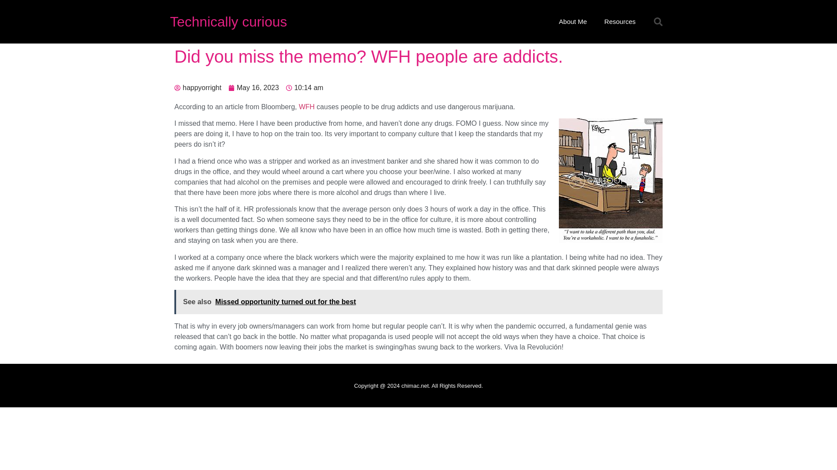 The height and width of the screenshot is (470, 837). I want to click on About Me, so click(572, 22).